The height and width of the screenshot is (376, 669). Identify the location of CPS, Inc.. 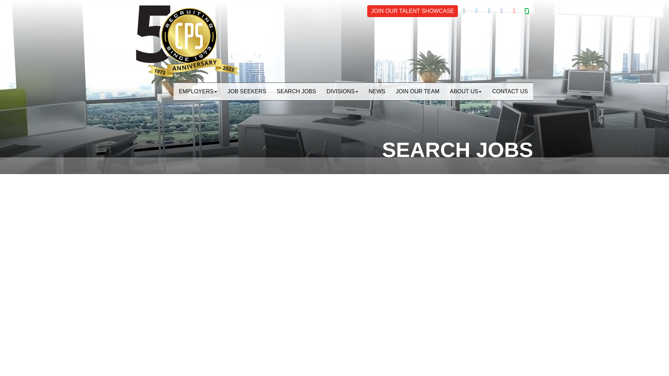
(158, 10).